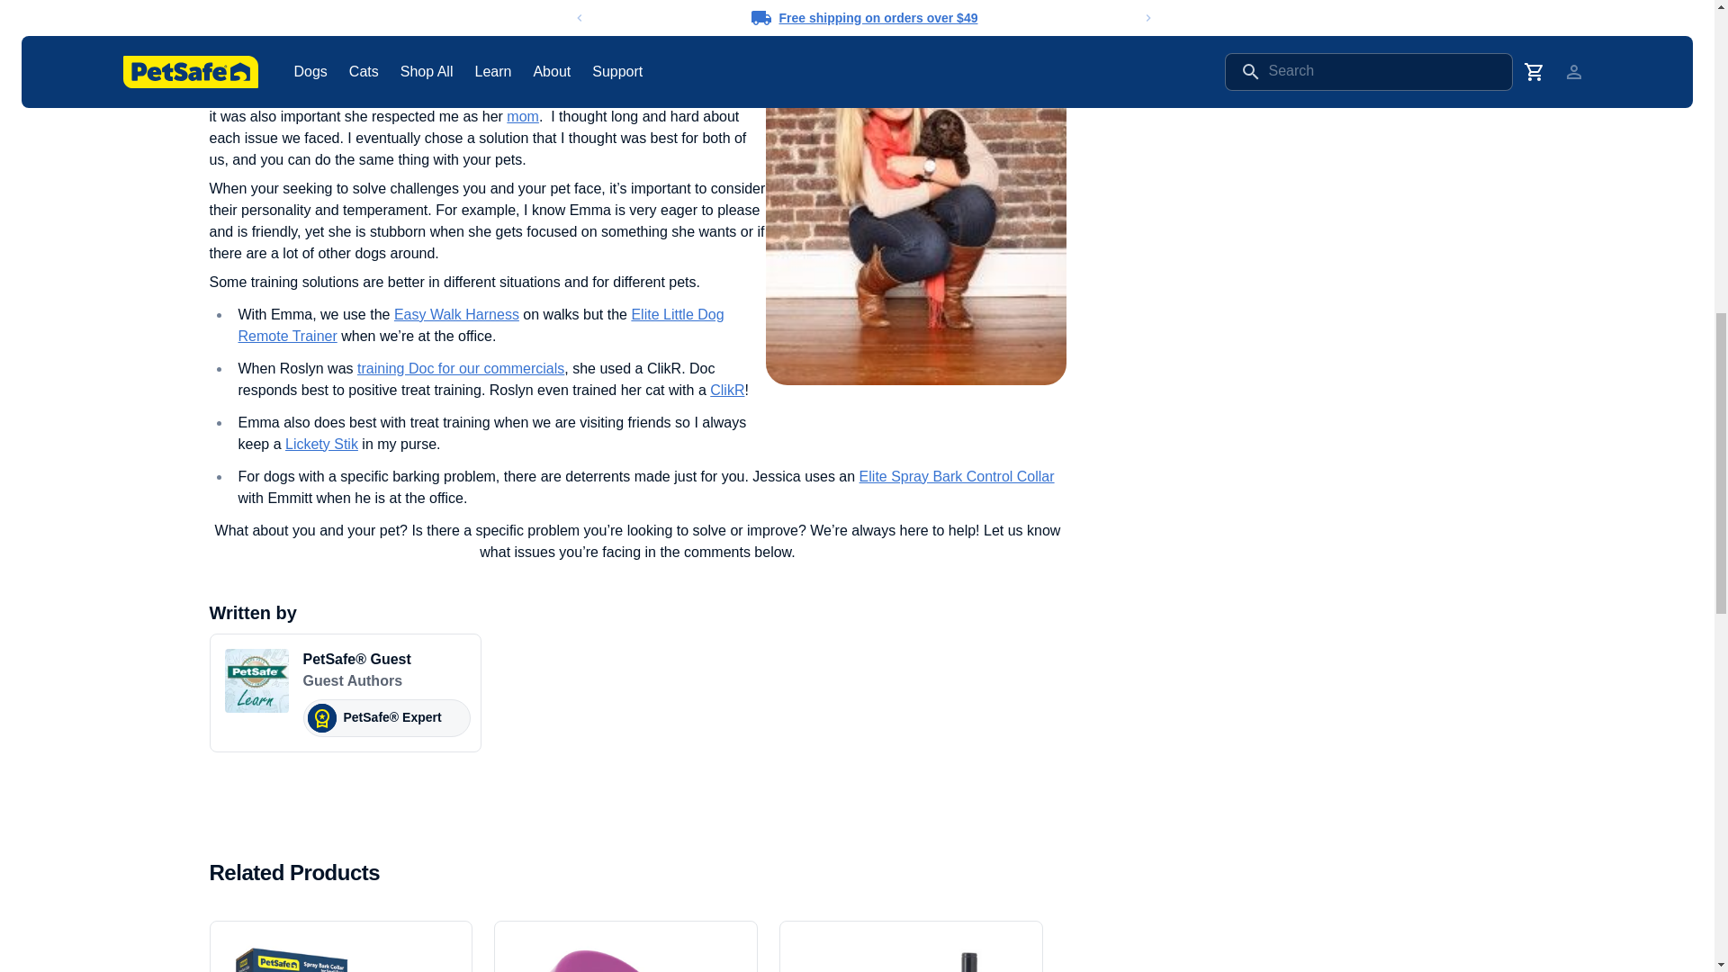  What do you see at coordinates (320, 444) in the screenshot?
I see `PetSafe Lickety Stik` at bounding box center [320, 444].